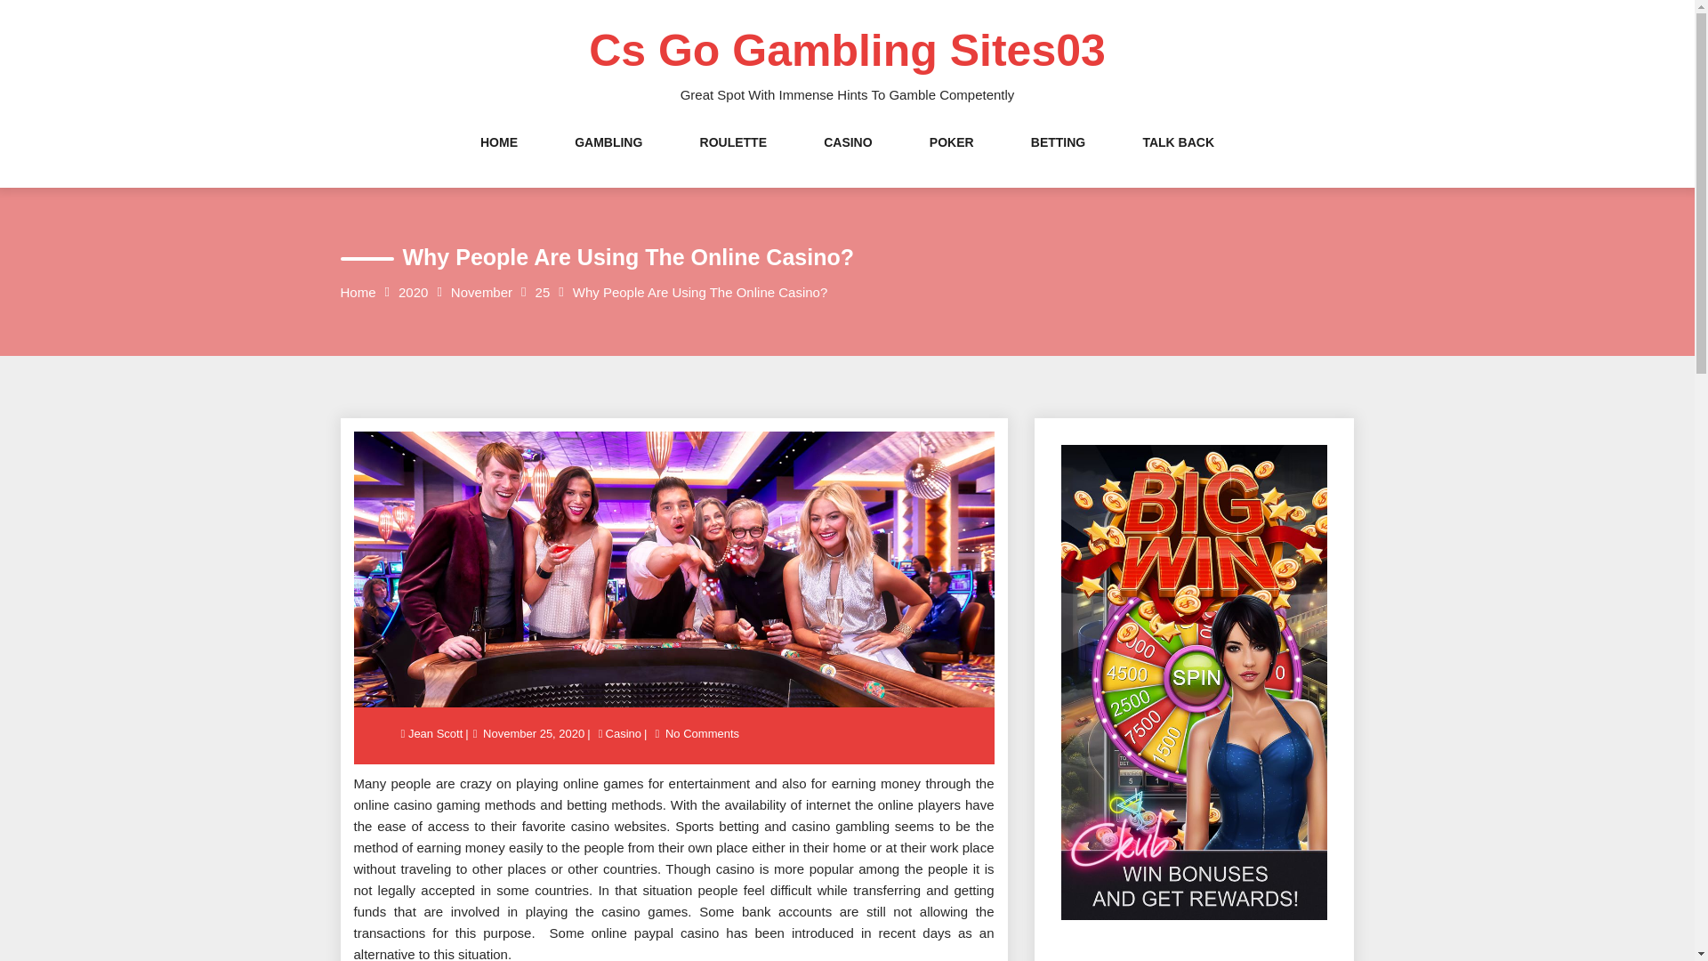 This screenshot has width=1708, height=961. Describe the element at coordinates (436, 733) in the screenshot. I see `Jean Scott` at that location.